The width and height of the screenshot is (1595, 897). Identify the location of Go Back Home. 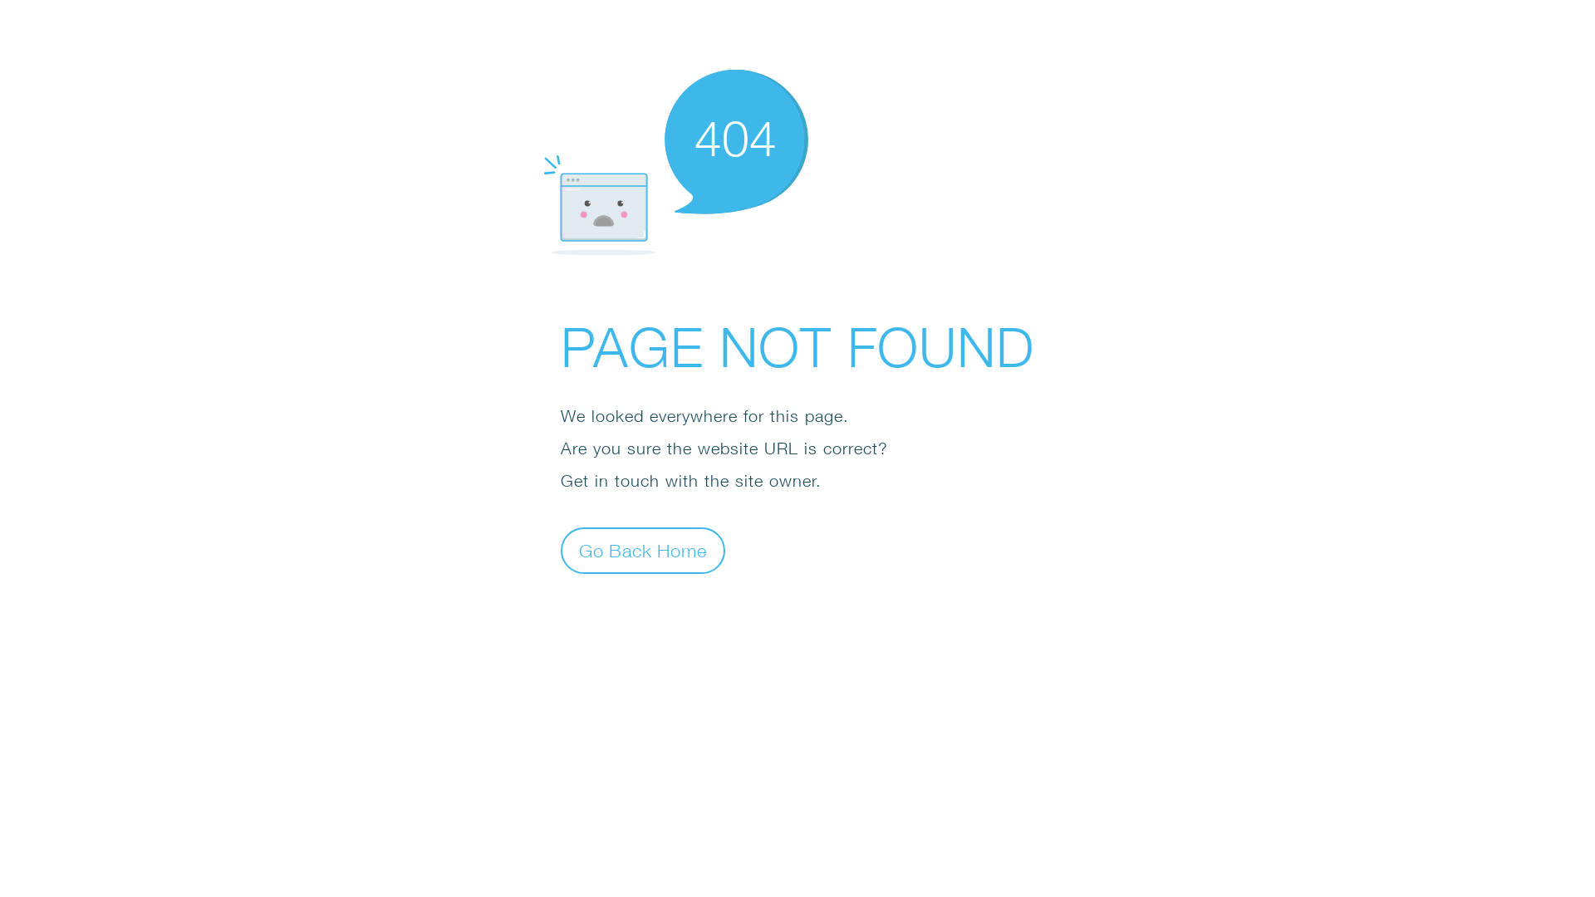
(643, 550).